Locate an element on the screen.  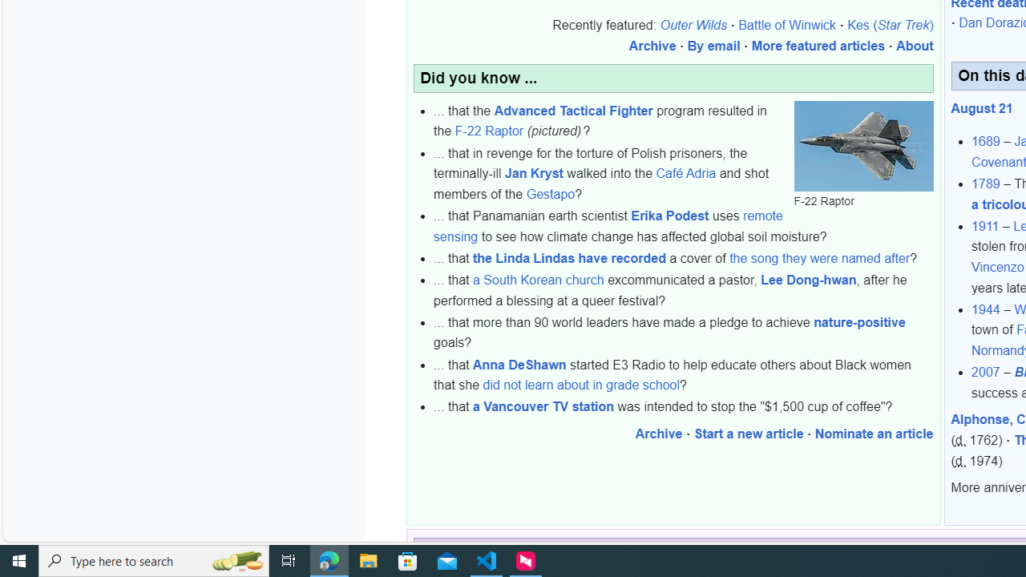
F-22 Raptor is located at coordinates (862, 146).